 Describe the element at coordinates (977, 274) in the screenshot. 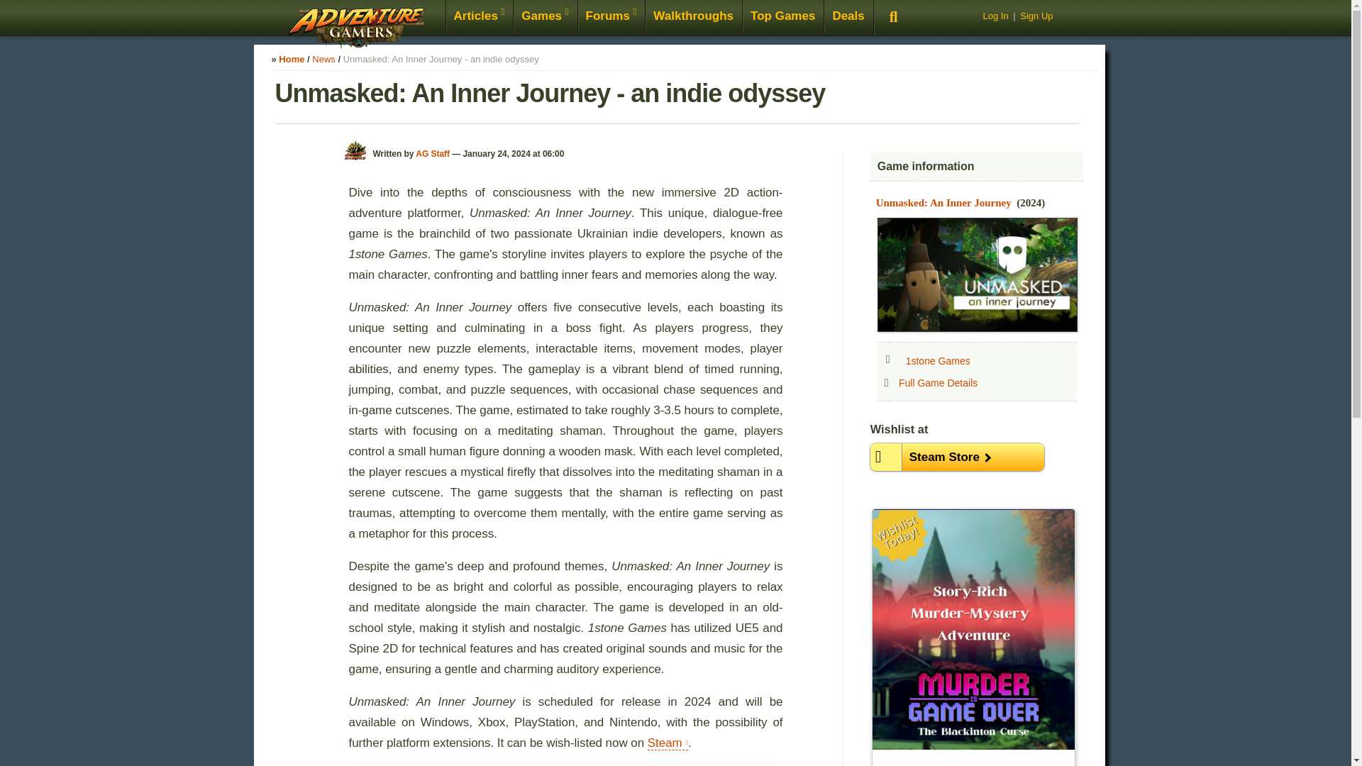

I see `Unmasked: An Inner Journey Box Cover` at that location.